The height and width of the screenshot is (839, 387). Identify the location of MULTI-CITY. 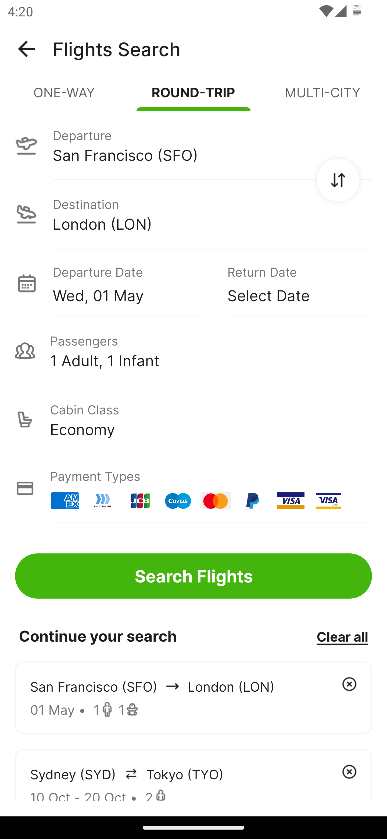
(322, 97).